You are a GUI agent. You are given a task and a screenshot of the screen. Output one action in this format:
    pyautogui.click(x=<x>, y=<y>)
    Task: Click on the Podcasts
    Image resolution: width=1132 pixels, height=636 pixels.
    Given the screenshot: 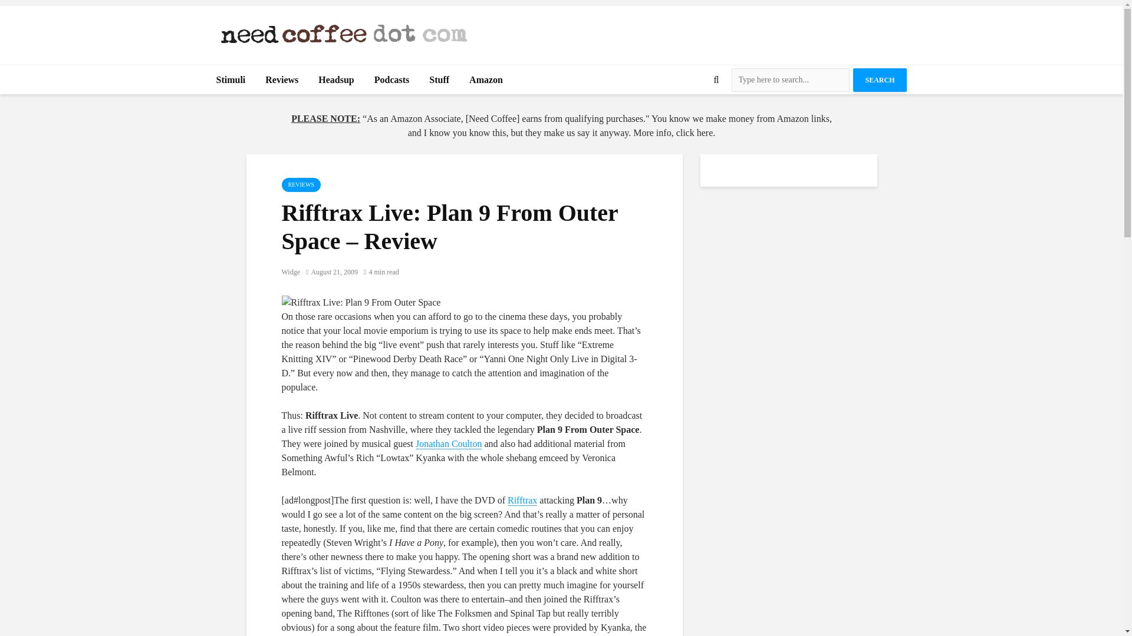 What is the action you would take?
    pyautogui.click(x=392, y=80)
    